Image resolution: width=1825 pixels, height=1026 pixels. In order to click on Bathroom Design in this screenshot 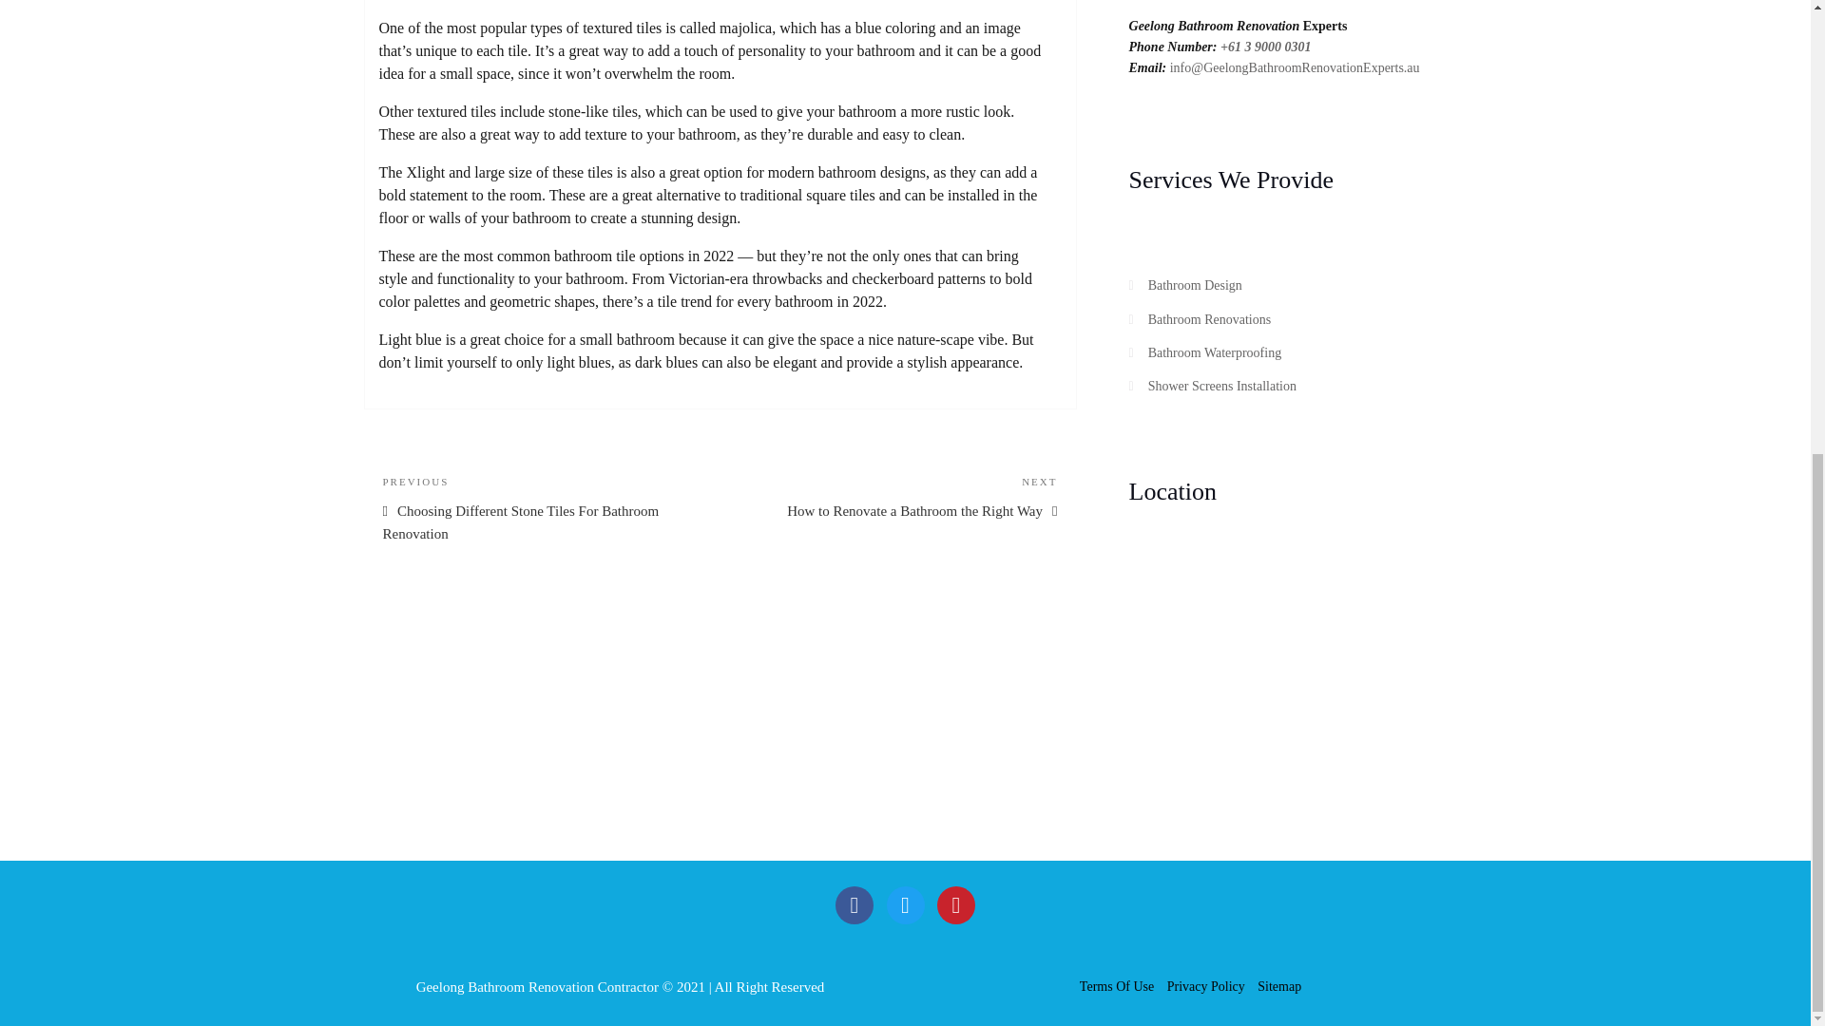, I will do `click(855, 905)`.